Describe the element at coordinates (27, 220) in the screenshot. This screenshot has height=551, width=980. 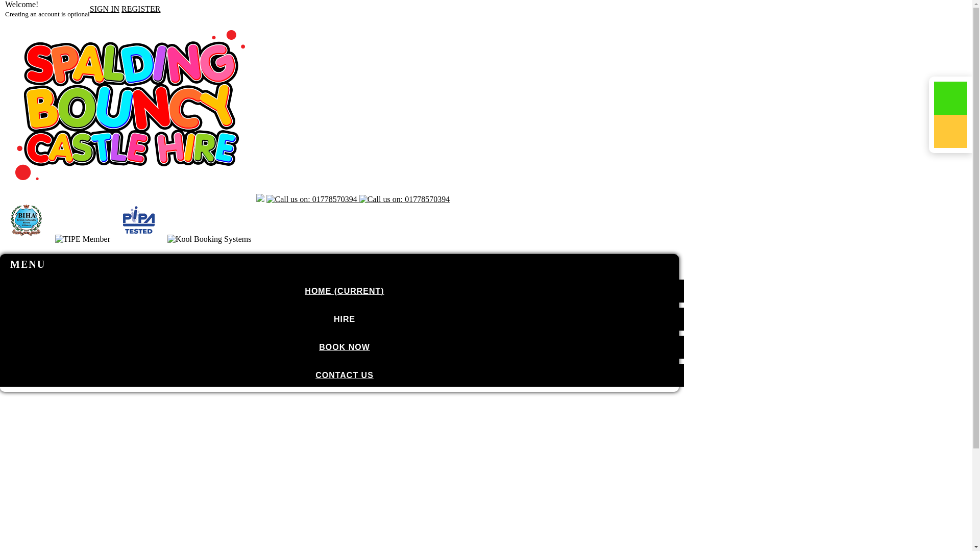
I see `BIHA Member` at that location.